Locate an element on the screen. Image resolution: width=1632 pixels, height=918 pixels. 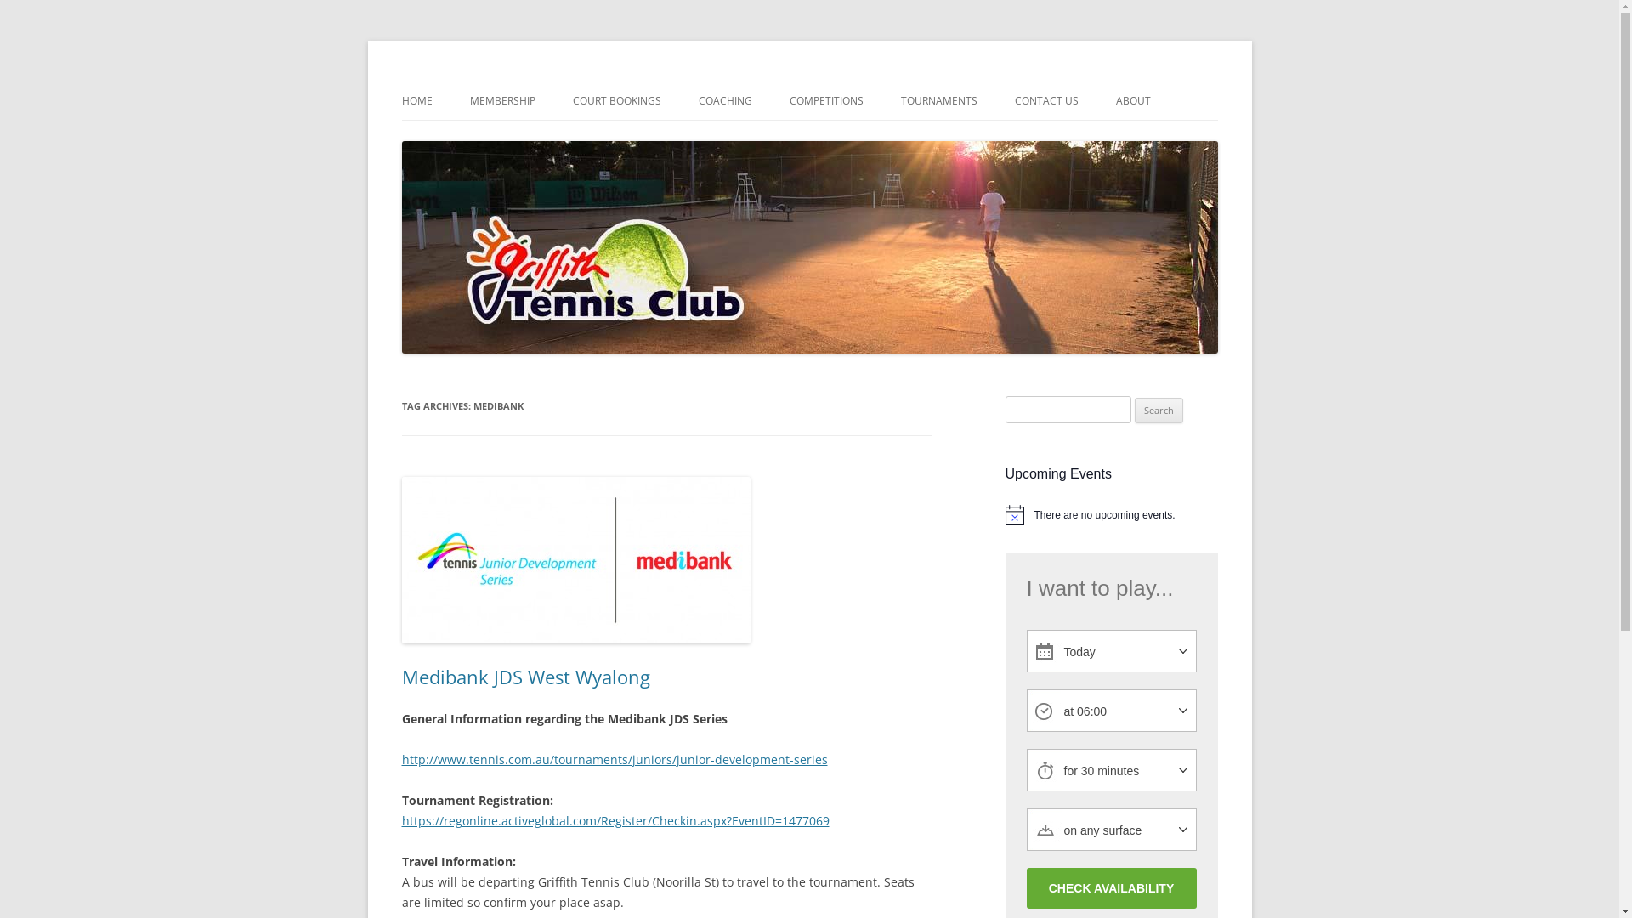
CONTACT US is located at coordinates (1047, 101).